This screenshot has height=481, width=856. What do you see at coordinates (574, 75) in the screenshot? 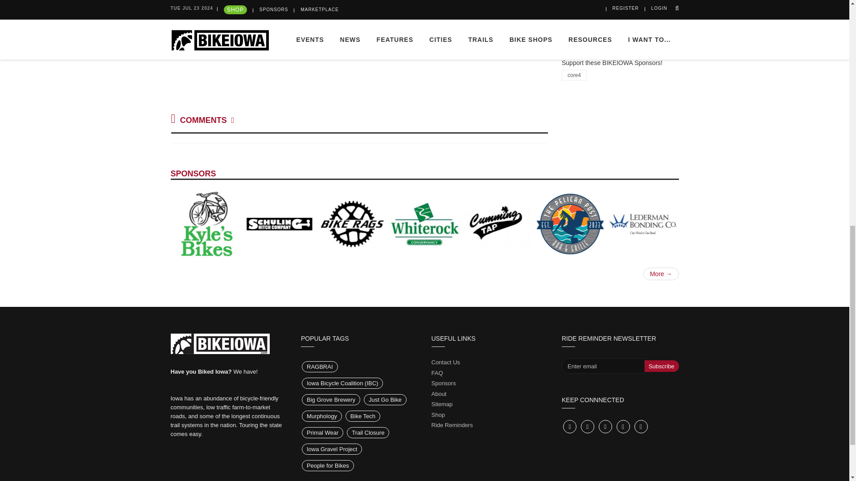
I see `View details about core4` at bounding box center [574, 75].